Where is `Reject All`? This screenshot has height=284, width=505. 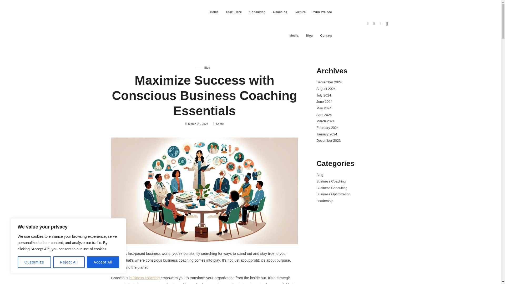
Reject All is located at coordinates (69, 262).